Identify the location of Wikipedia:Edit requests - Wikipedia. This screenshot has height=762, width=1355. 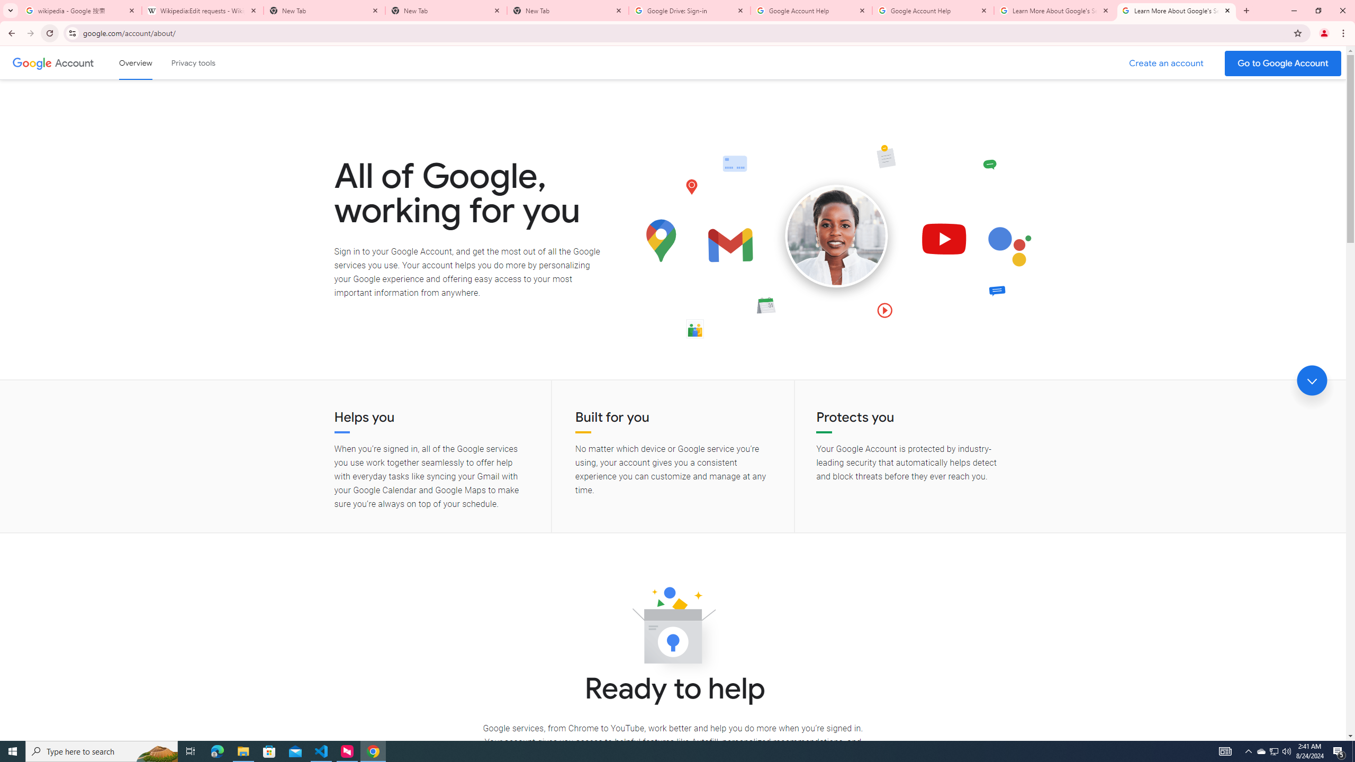
(202, 11).